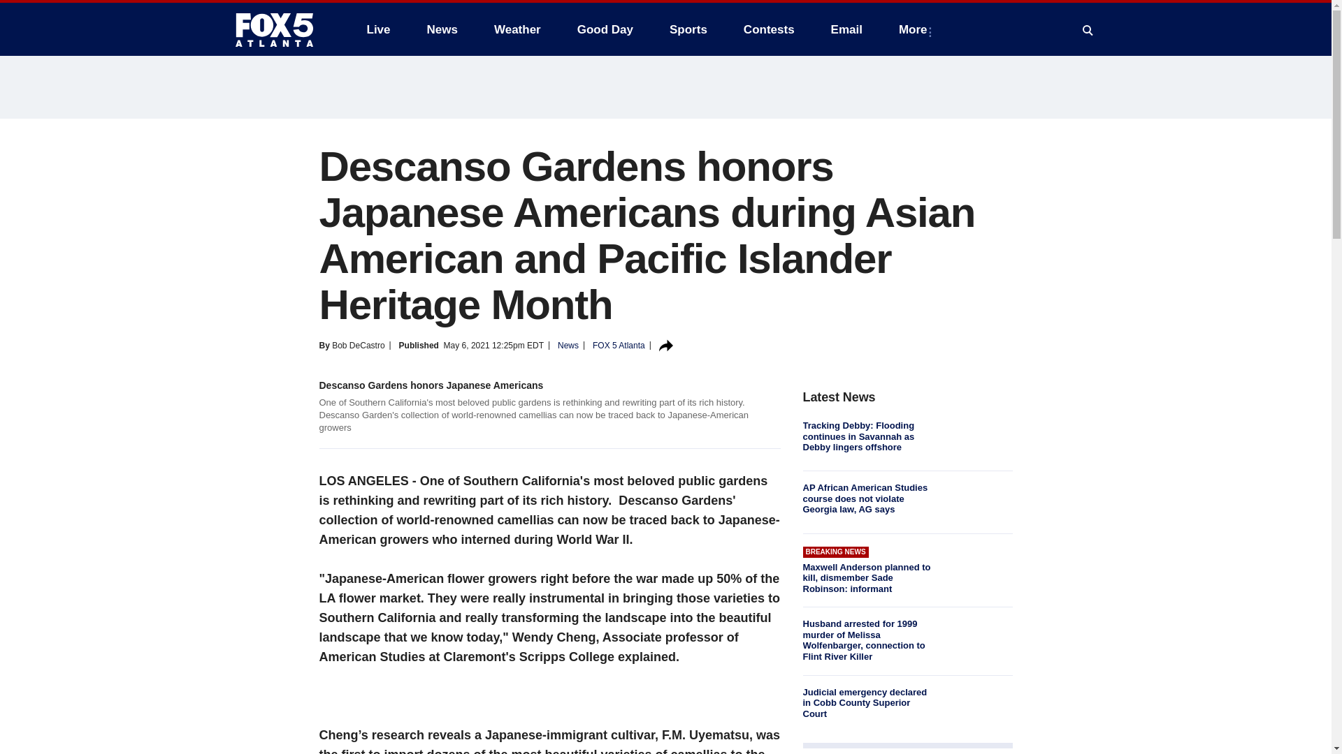 This screenshot has height=754, width=1342. Describe the element at coordinates (688, 29) in the screenshot. I see `Sports` at that location.